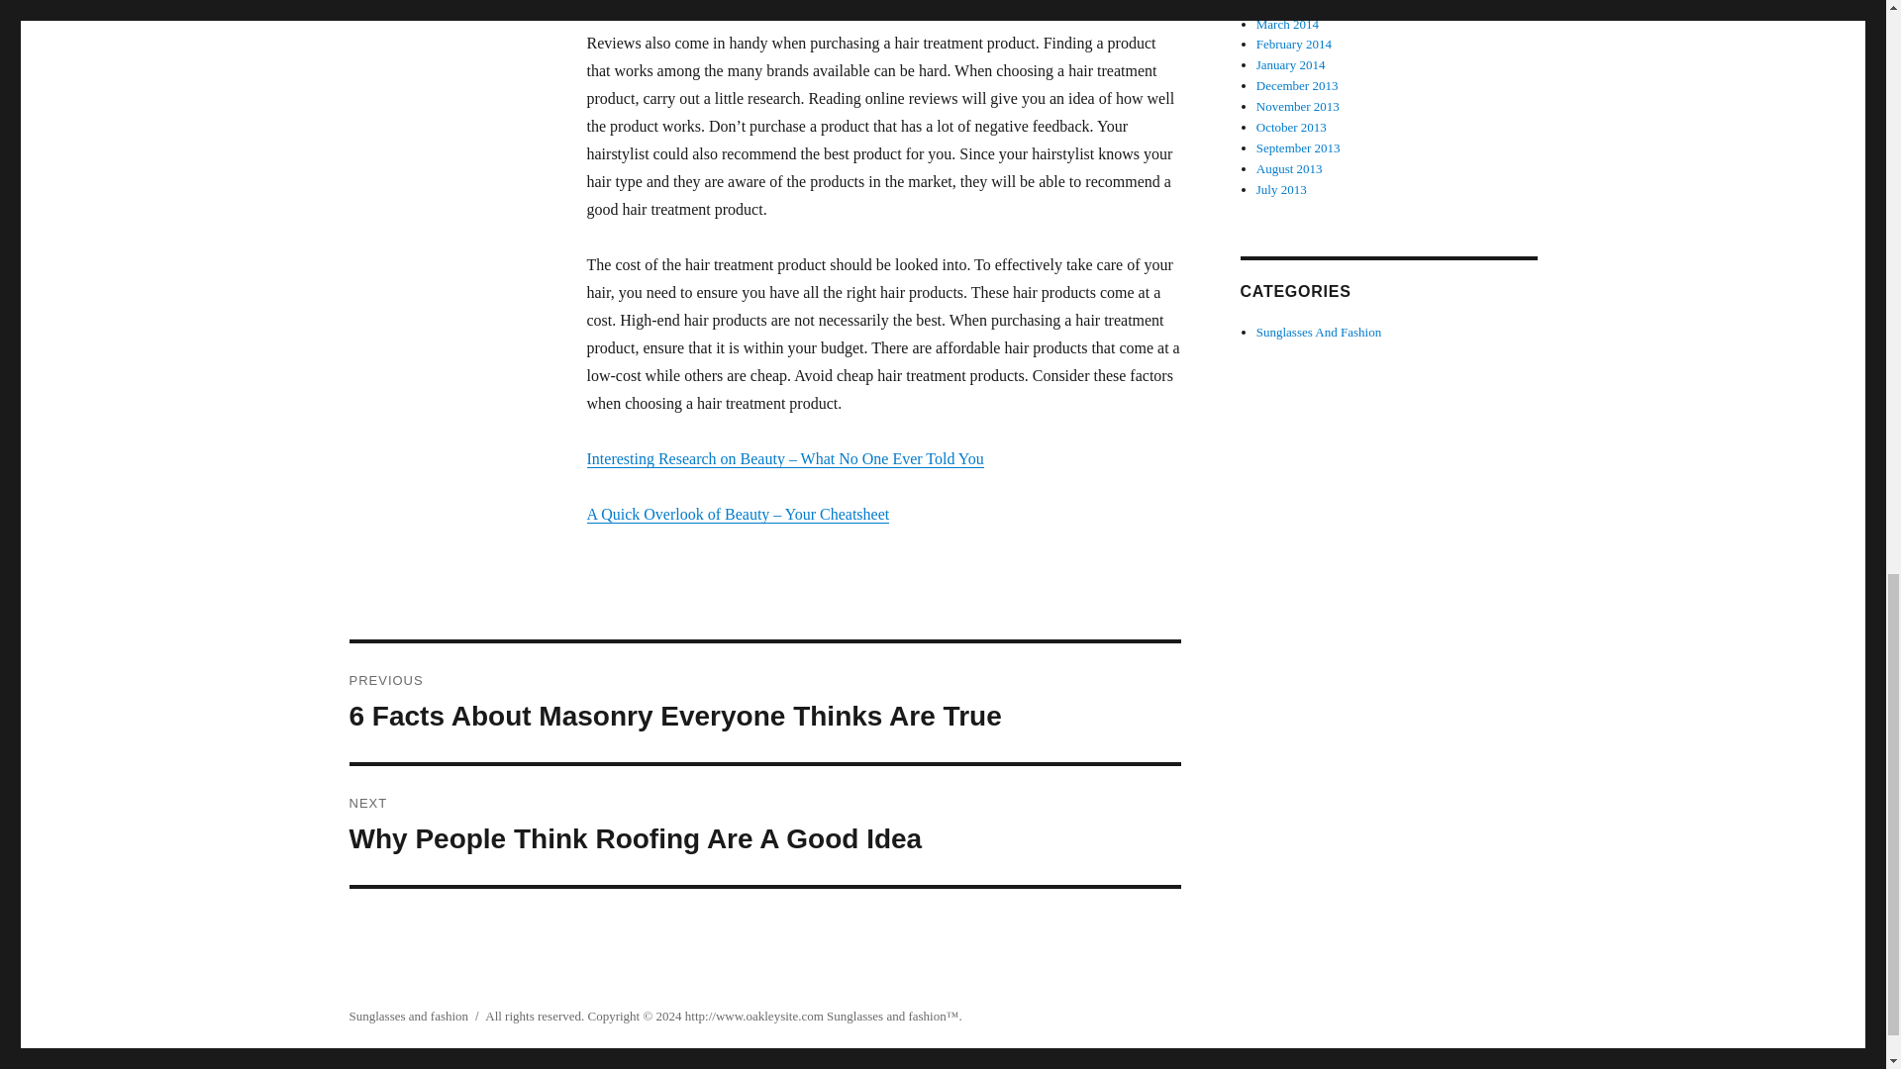 Image resolution: width=1901 pixels, height=1069 pixels. I want to click on December 2013, so click(764, 826).